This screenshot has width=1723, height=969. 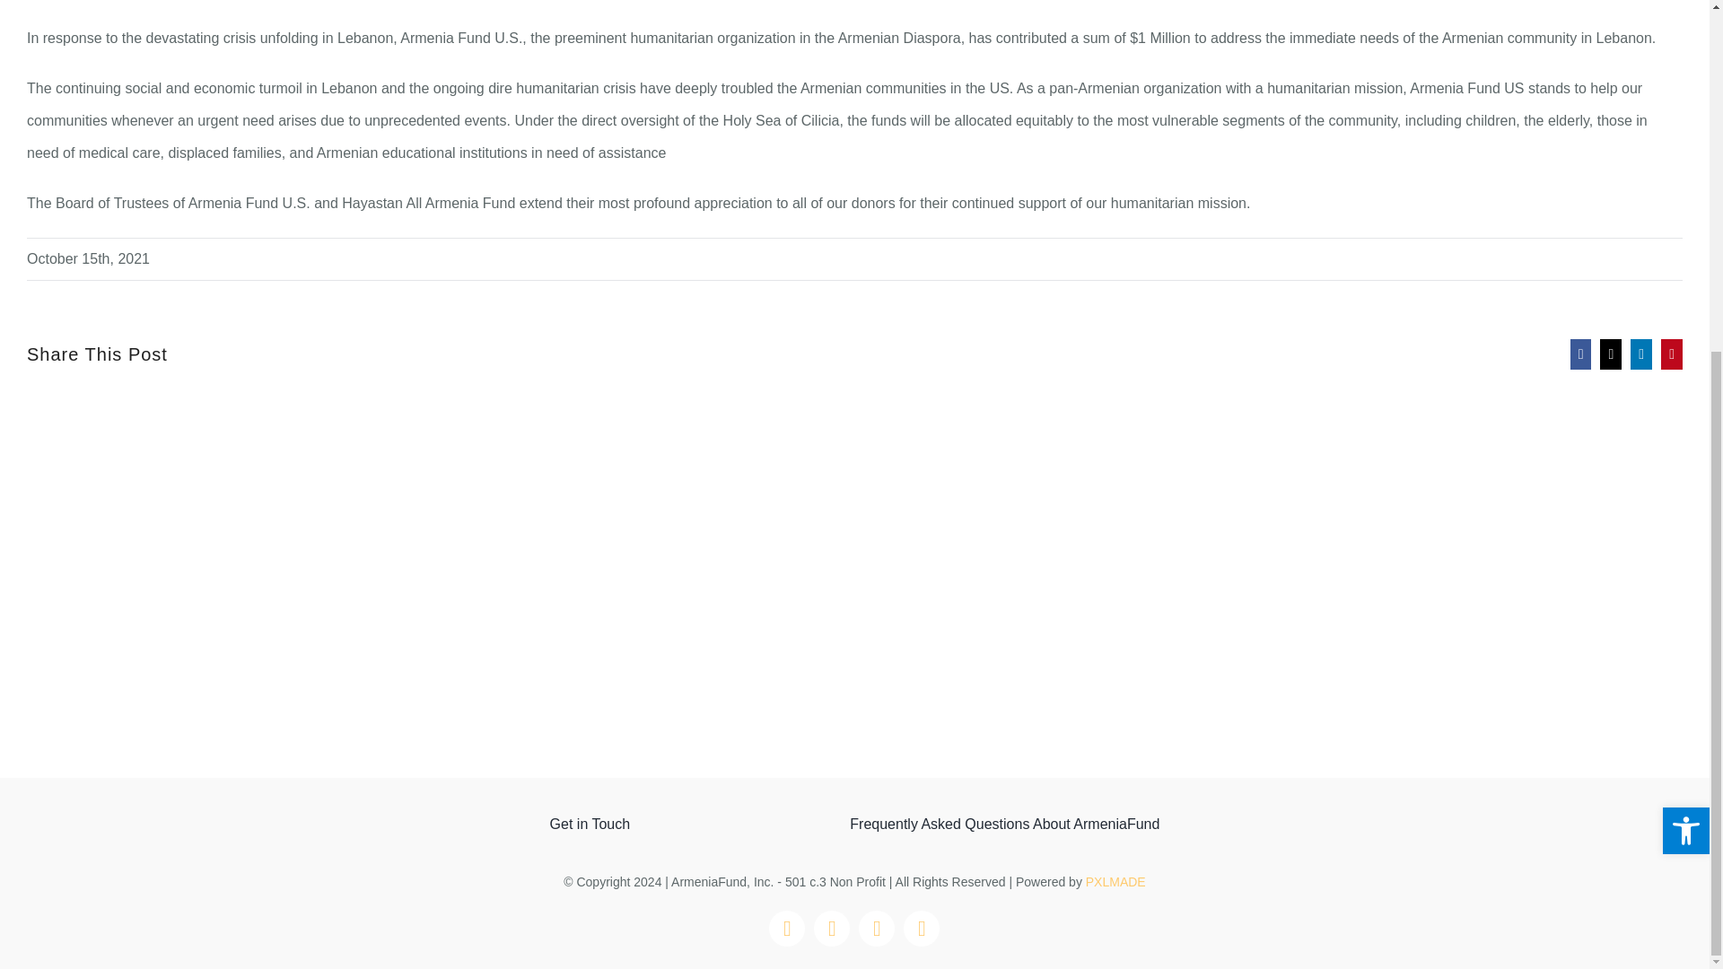 I want to click on Contact Armenia Fund, so click(x=590, y=824).